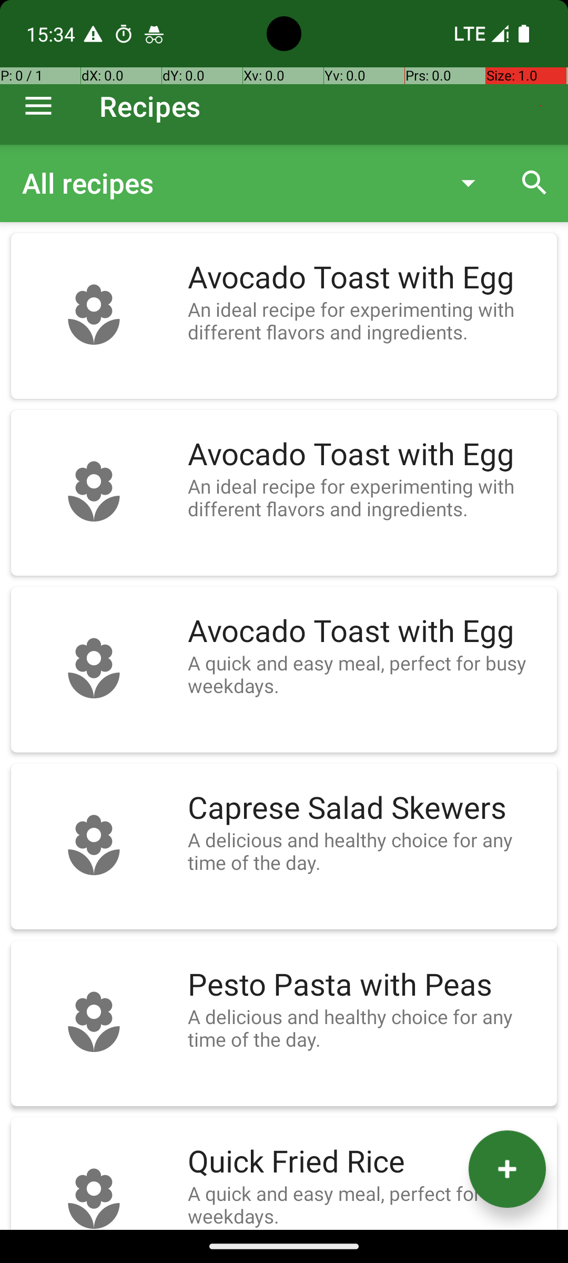  What do you see at coordinates (367, 674) in the screenshot?
I see `A quick and easy meal, perfect for busy weekdays.` at bounding box center [367, 674].